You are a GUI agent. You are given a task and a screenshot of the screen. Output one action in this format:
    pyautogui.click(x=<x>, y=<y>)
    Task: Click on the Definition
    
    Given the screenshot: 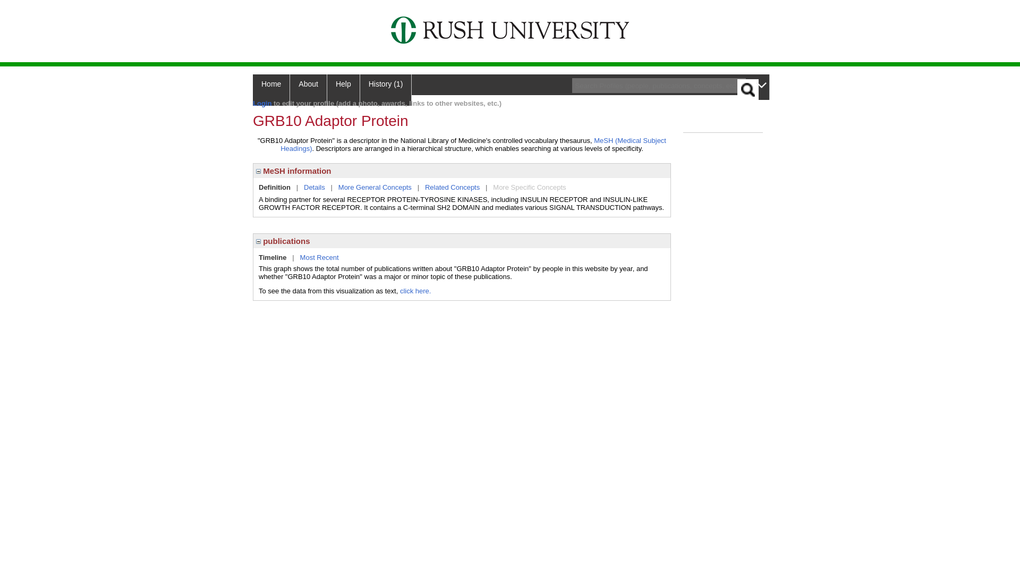 What is the action you would take?
    pyautogui.click(x=275, y=187)
    